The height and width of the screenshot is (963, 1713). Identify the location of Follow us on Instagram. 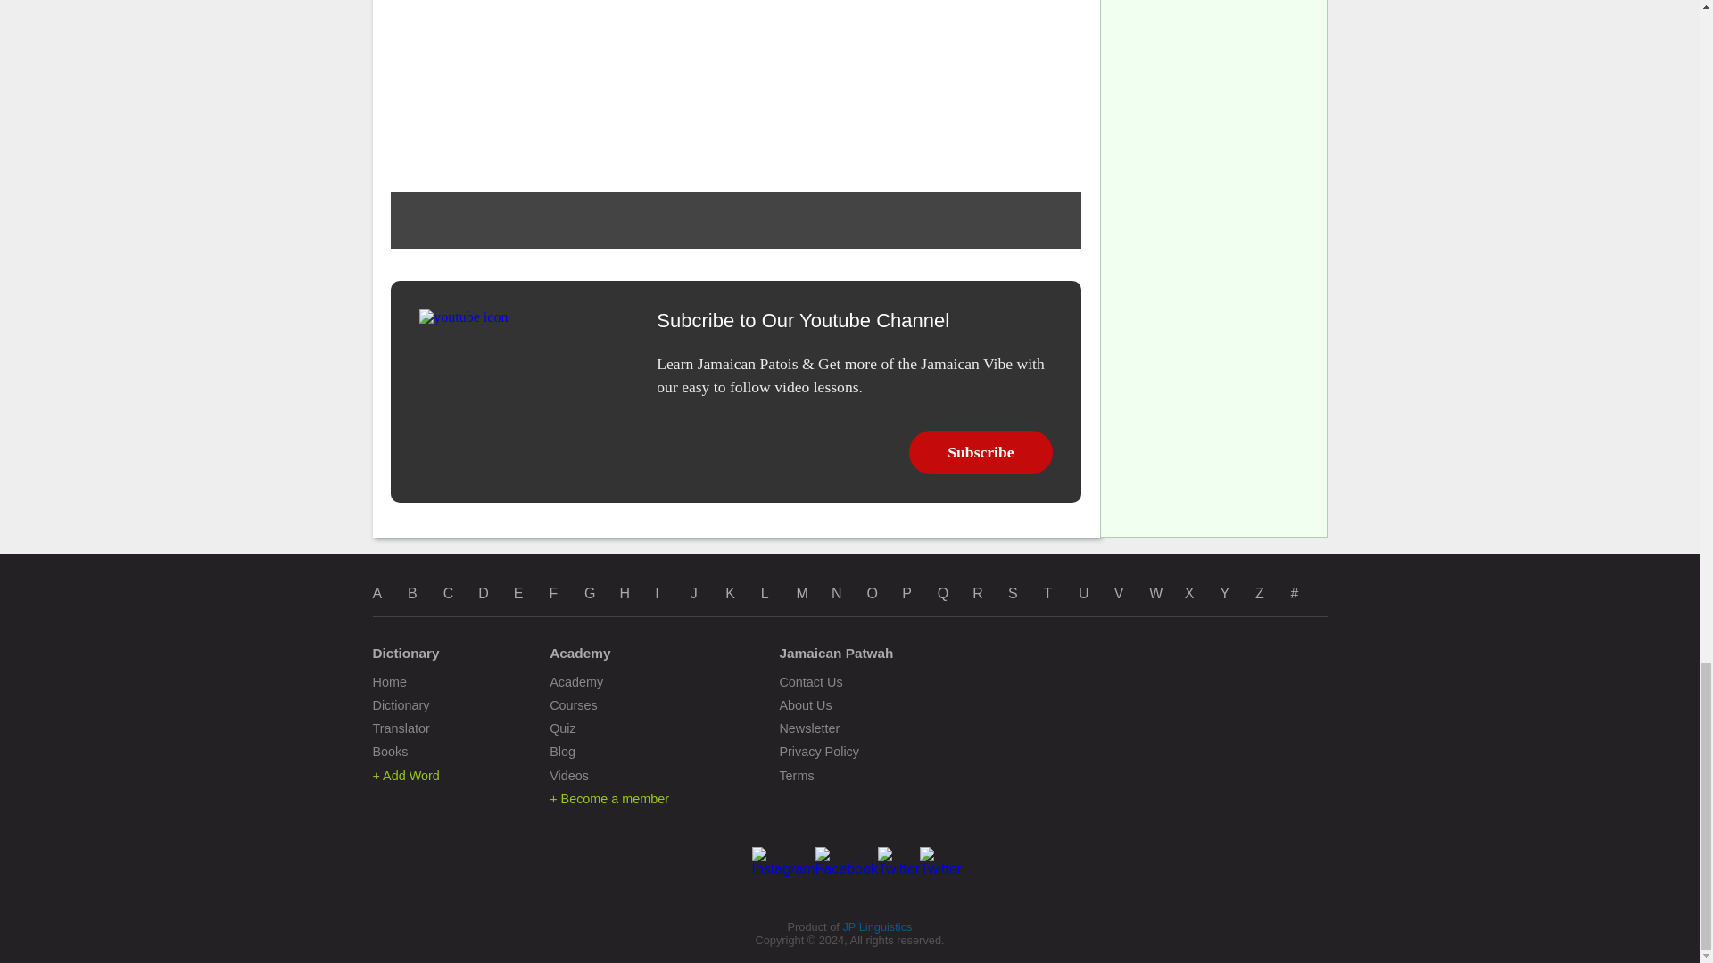
(783, 868).